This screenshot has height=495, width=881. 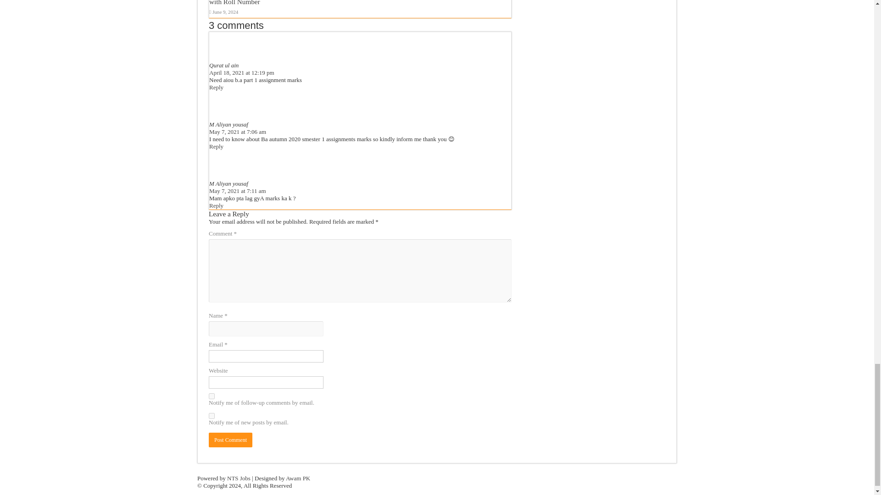 I want to click on subscribe, so click(x=212, y=396).